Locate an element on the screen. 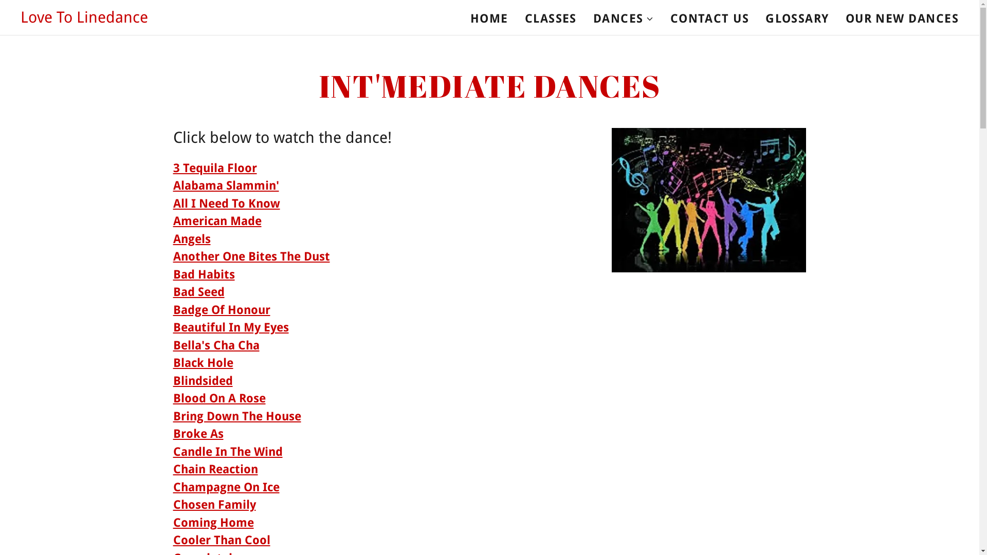  Bad Habits is located at coordinates (204, 274).